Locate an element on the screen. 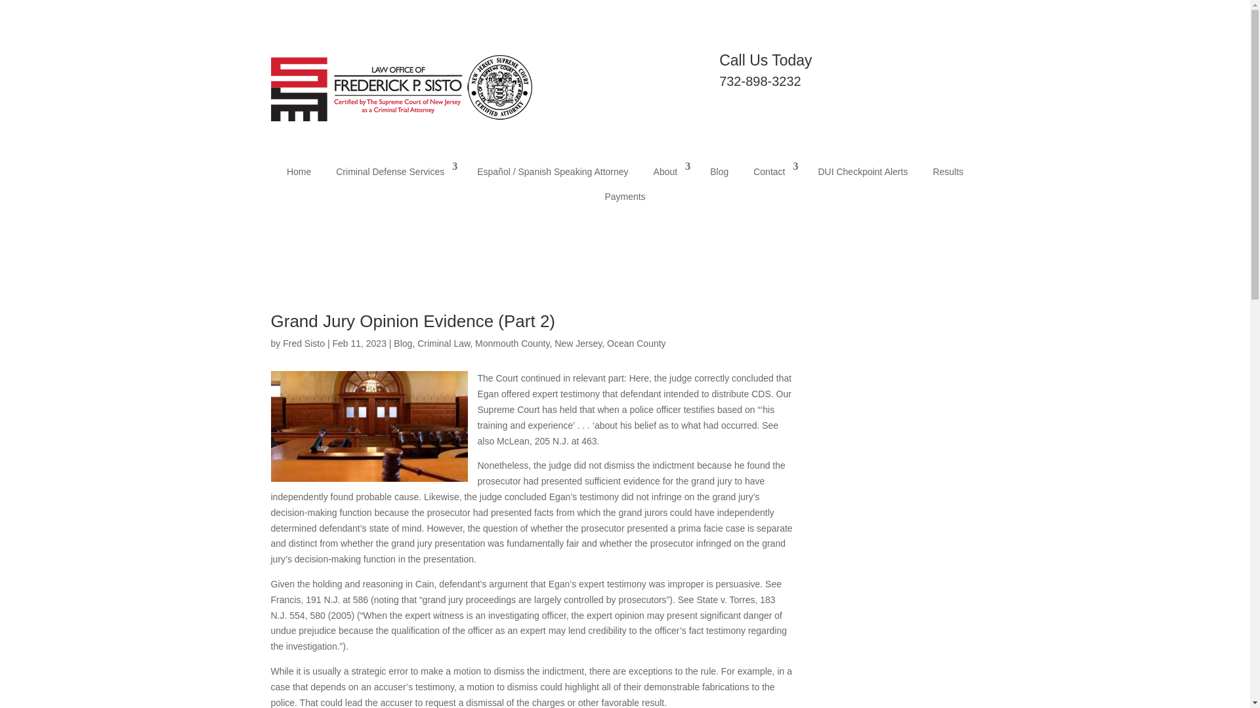 The image size is (1260, 708). SISTO logo 2-14-24 400px is located at coordinates (402, 87).